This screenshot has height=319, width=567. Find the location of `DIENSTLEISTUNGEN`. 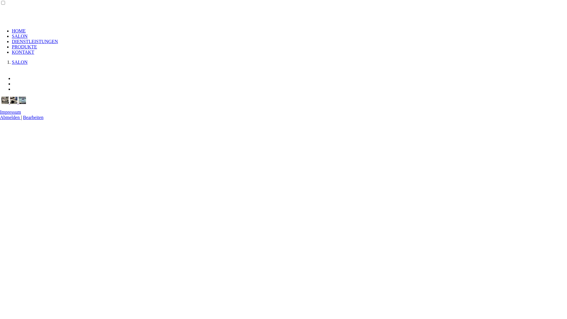

DIENSTLEISTUNGEN is located at coordinates (35, 41).